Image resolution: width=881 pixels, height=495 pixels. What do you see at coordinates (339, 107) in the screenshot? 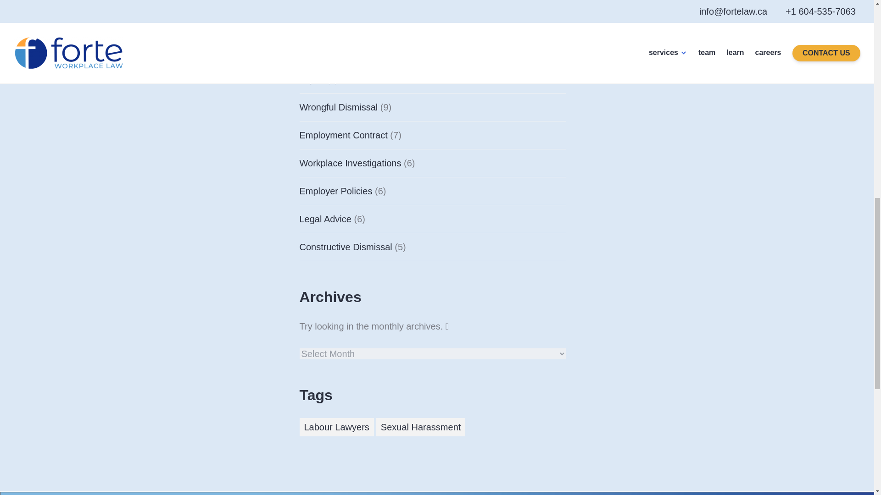
I see `Wrongful Dismissal` at bounding box center [339, 107].